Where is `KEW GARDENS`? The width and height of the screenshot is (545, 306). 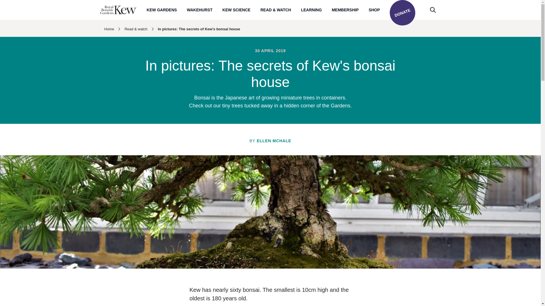
KEW GARDENS is located at coordinates (162, 10).